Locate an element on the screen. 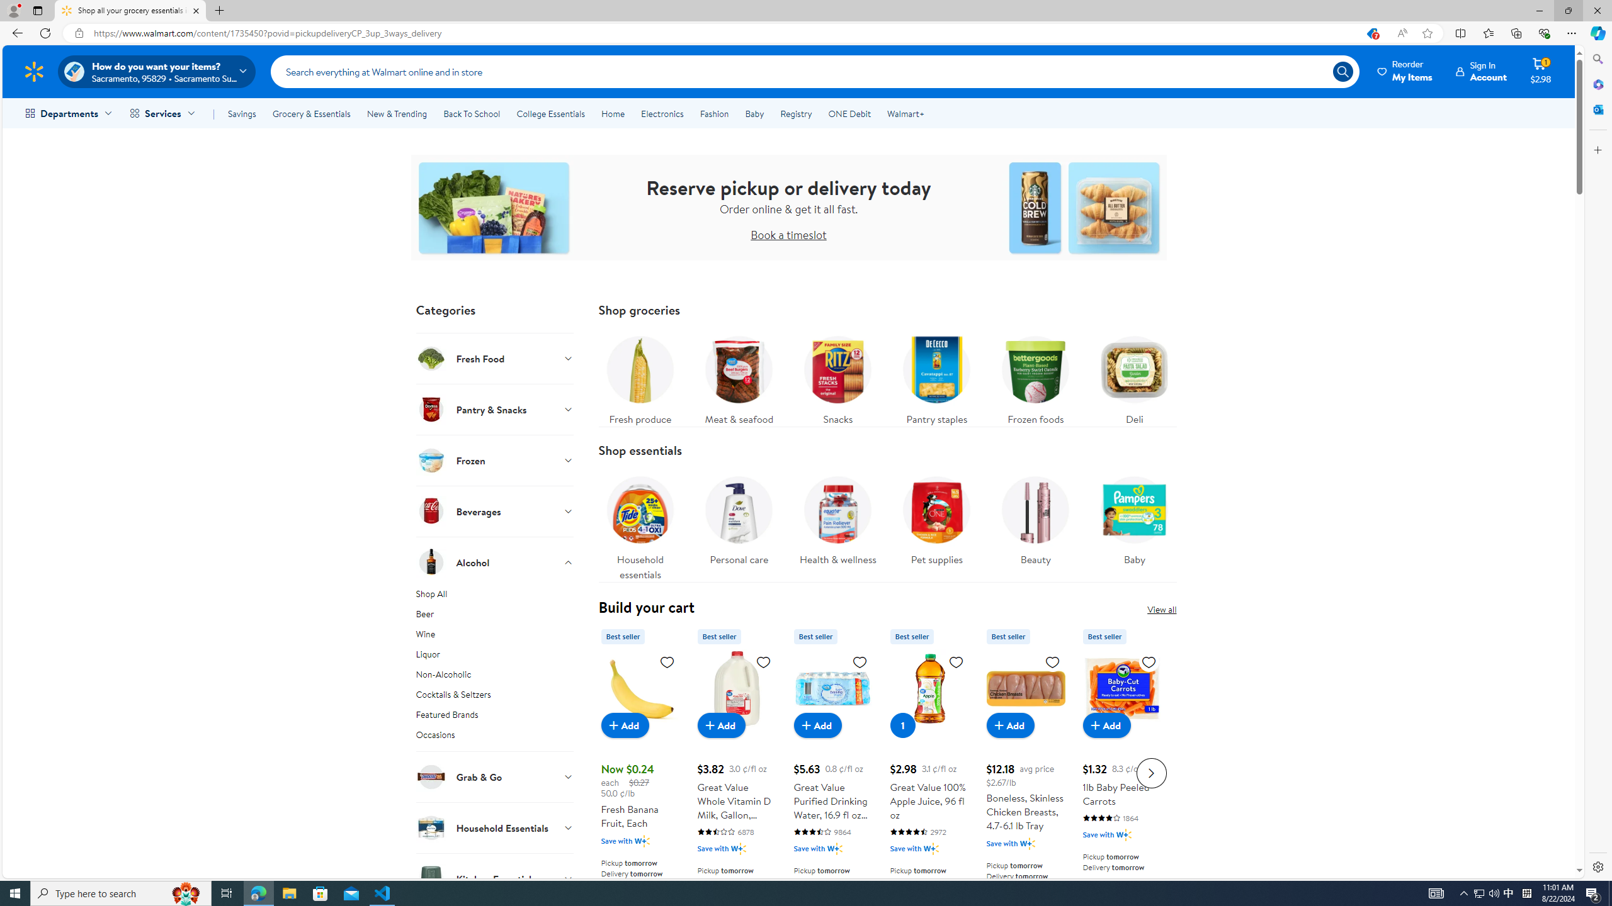 The image size is (1612, 906). Sign in to add to Favorites list, 1lb Baby Peeled Carrots is located at coordinates (1149, 662).